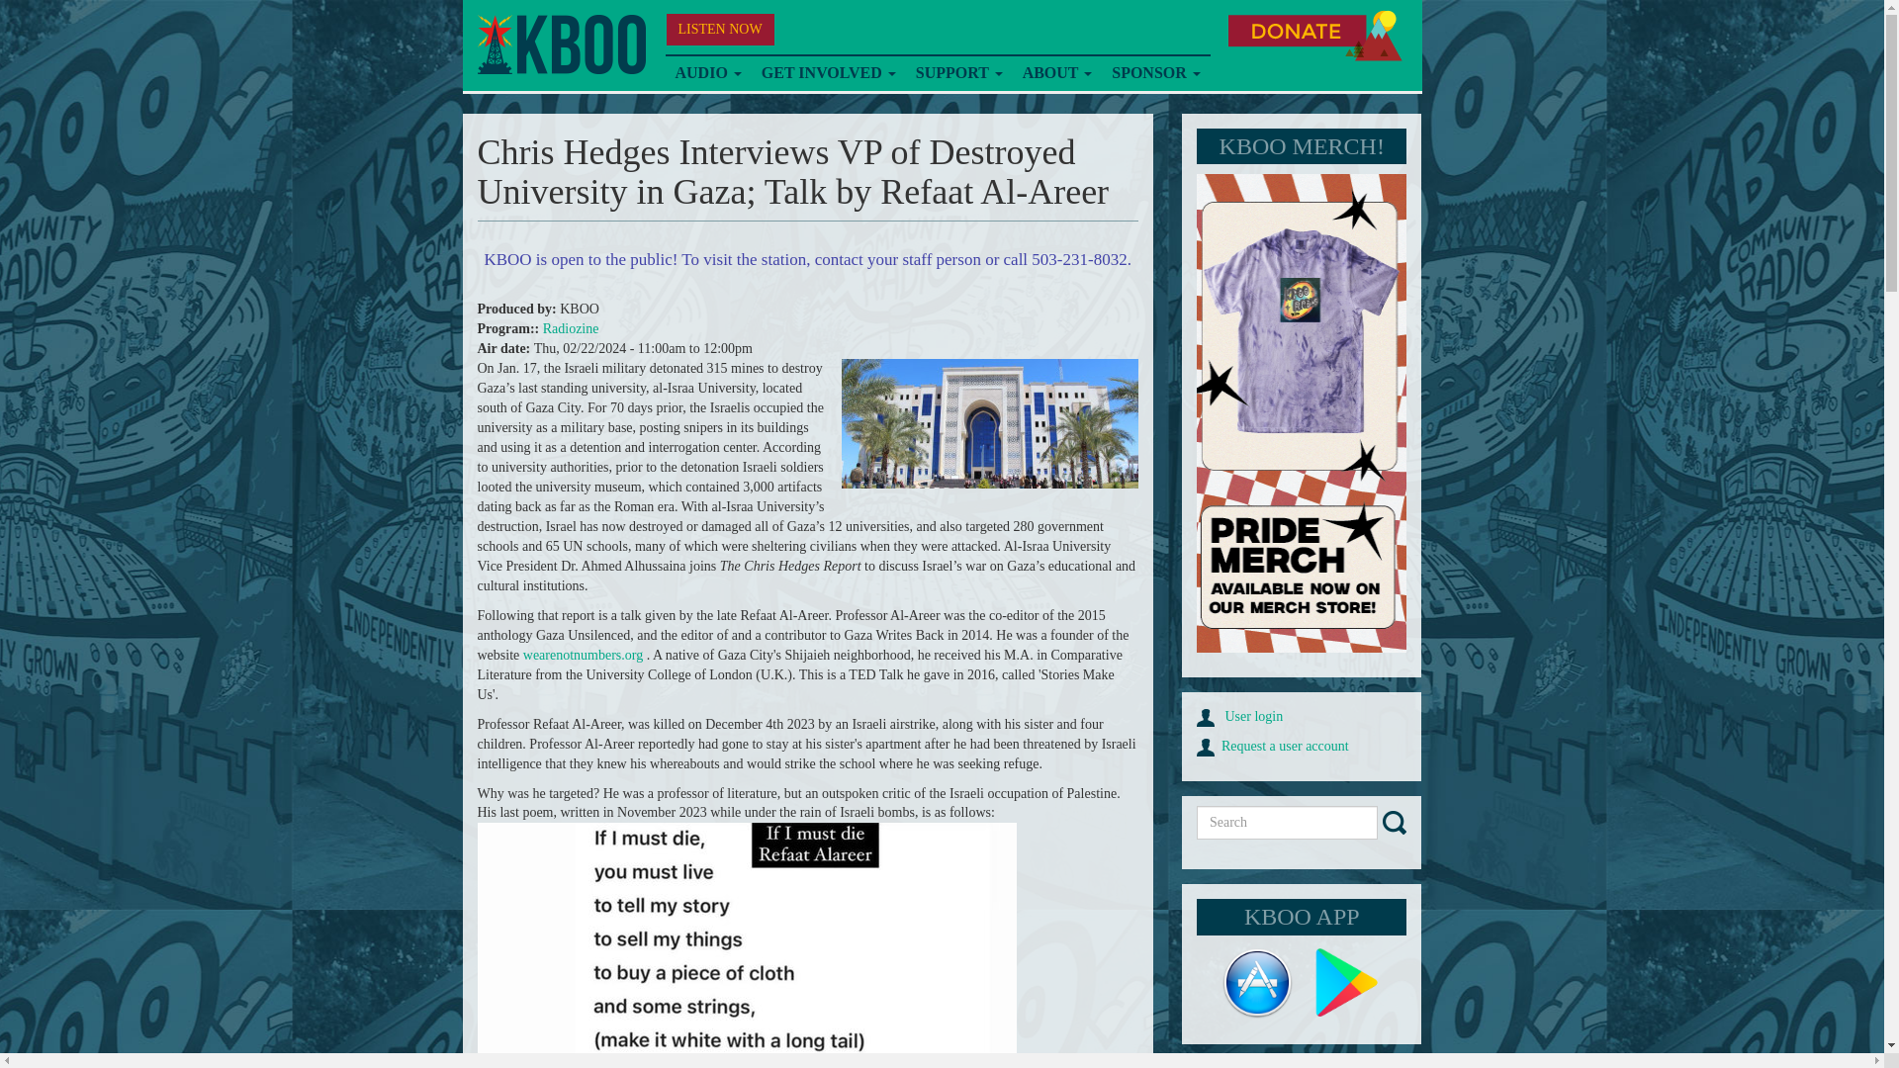 The image size is (1899, 1068). I want to click on LISTEN NOW, so click(720, 30).